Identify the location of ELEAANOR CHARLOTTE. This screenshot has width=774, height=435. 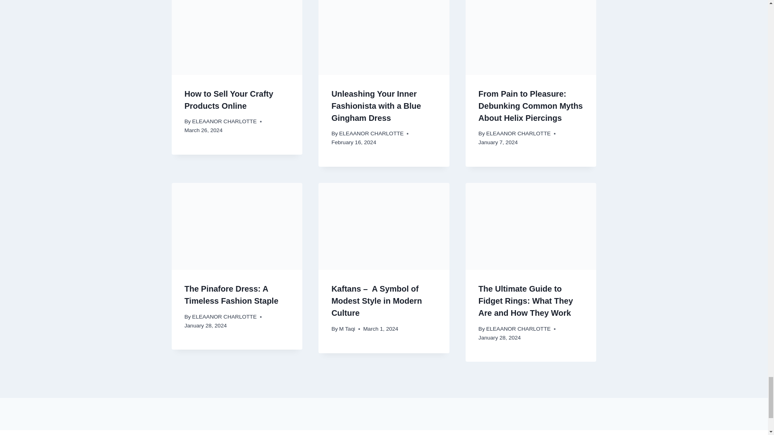
(518, 134).